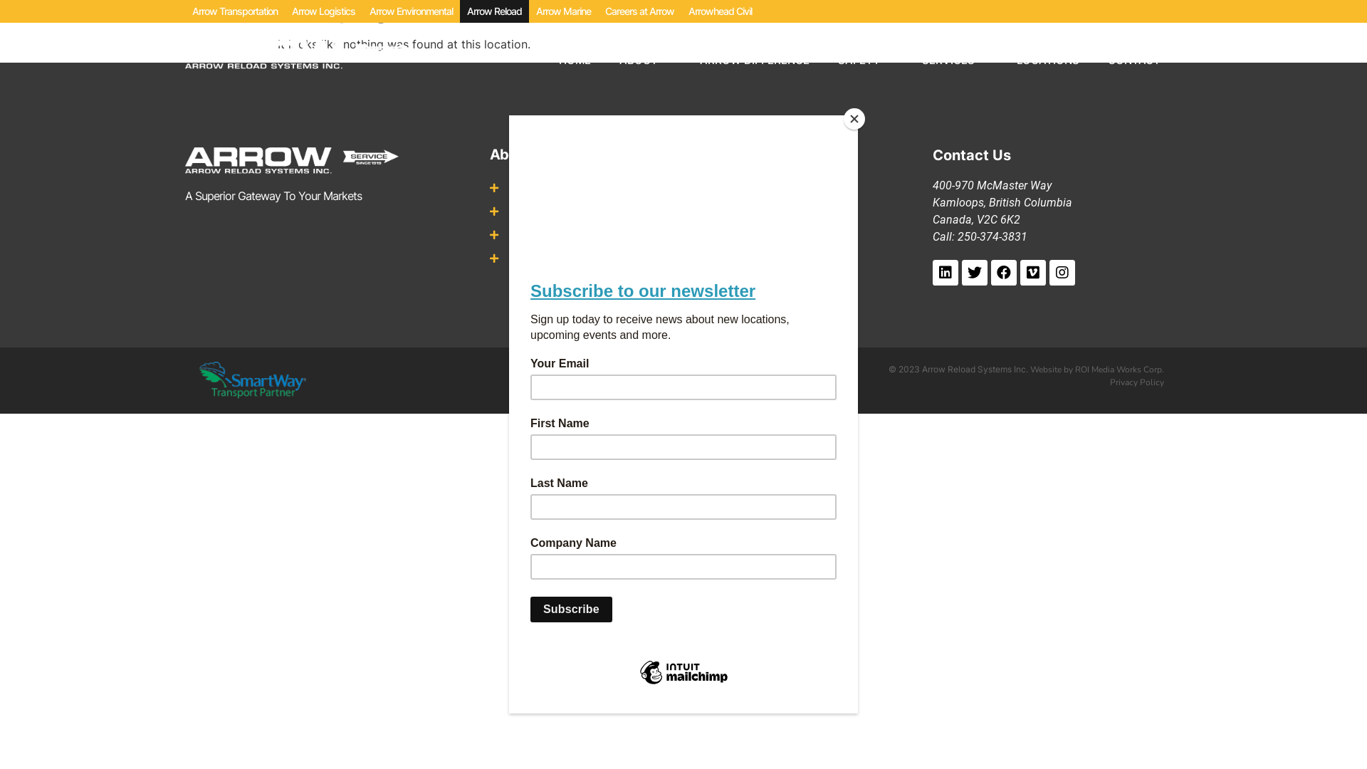 This screenshot has width=1367, height=769. What do you see at coordinates (639, 11) in the screenshot?
I see `Careers at Arrow` at bounding box center [639, 11].